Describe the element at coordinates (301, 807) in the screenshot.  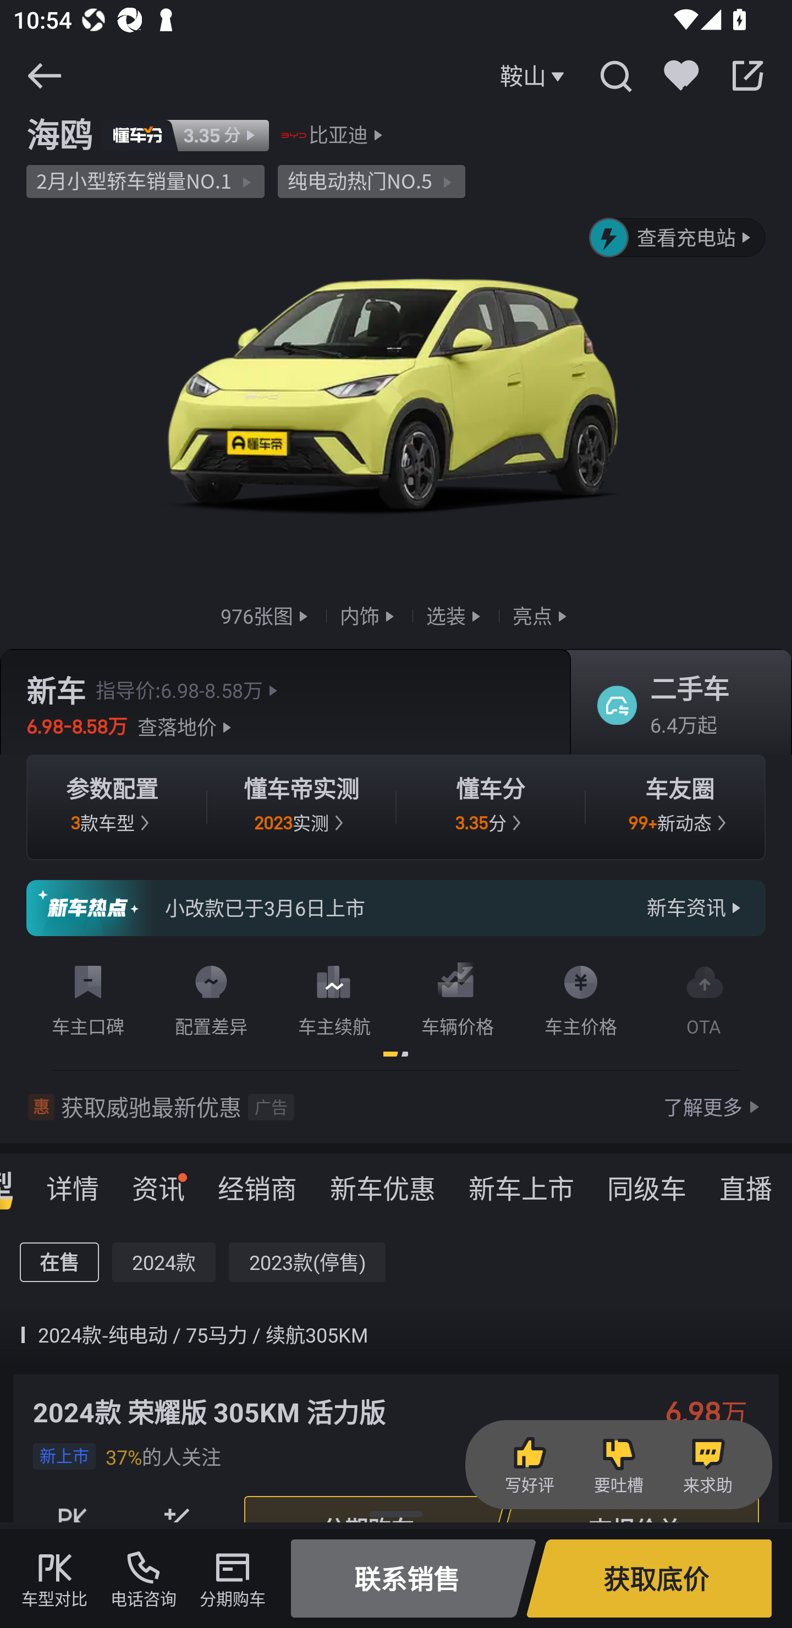
I see `懂车帝实测 2023 实测 ` at that location.